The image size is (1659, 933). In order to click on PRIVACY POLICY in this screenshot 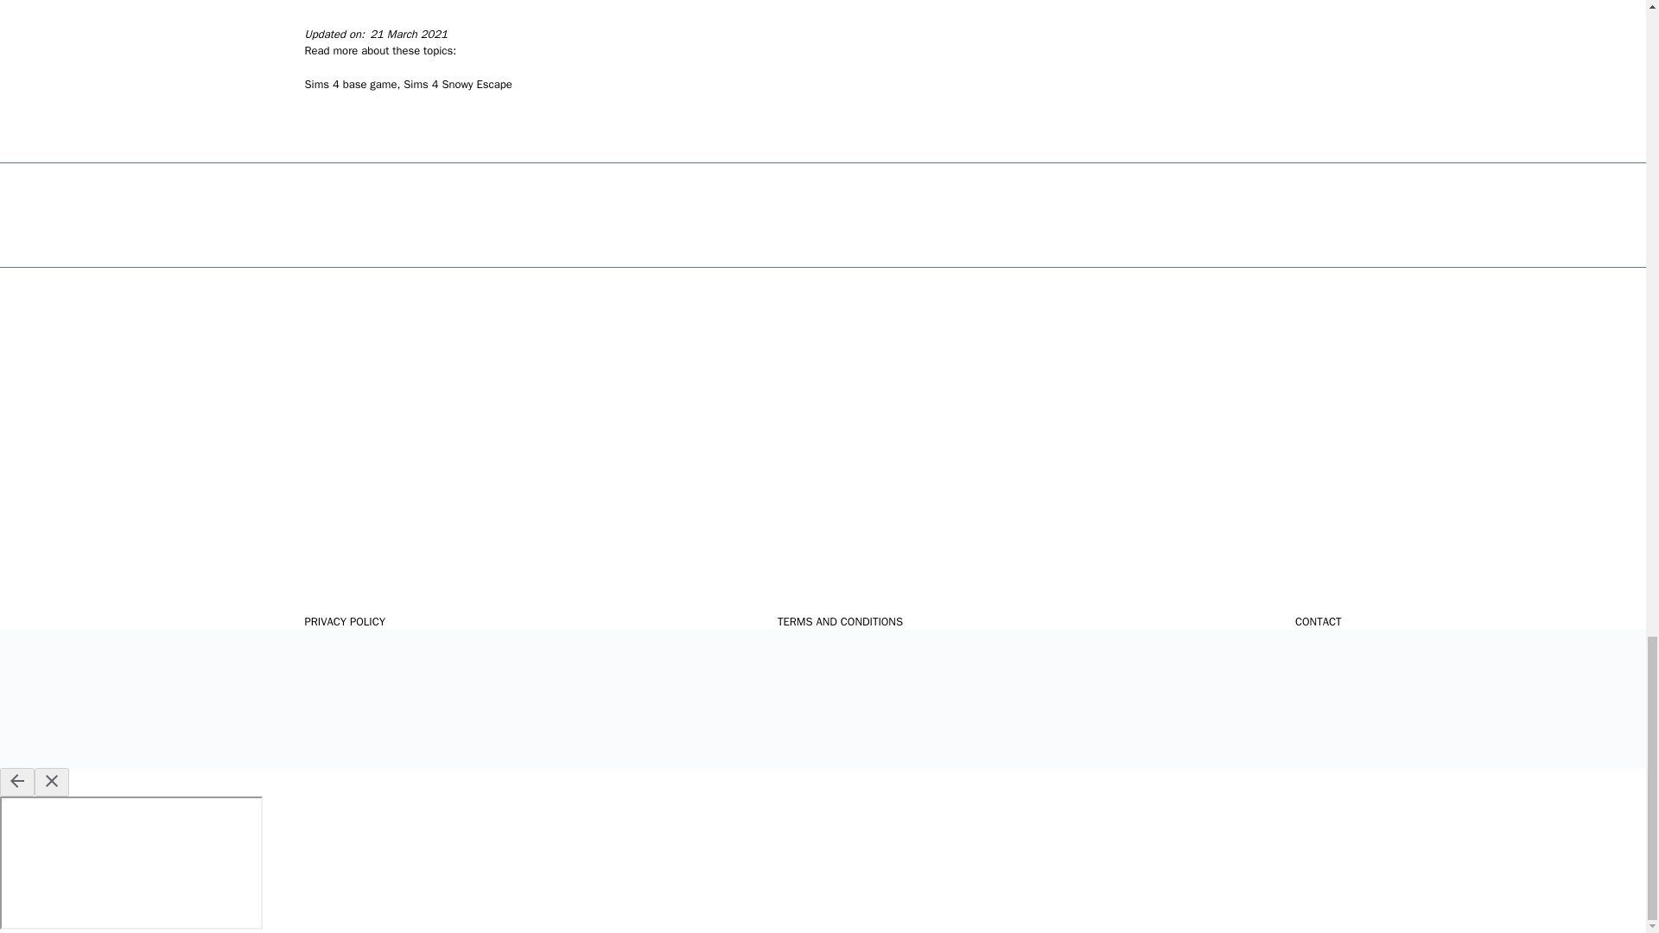, I will do `click(344, 622)`.